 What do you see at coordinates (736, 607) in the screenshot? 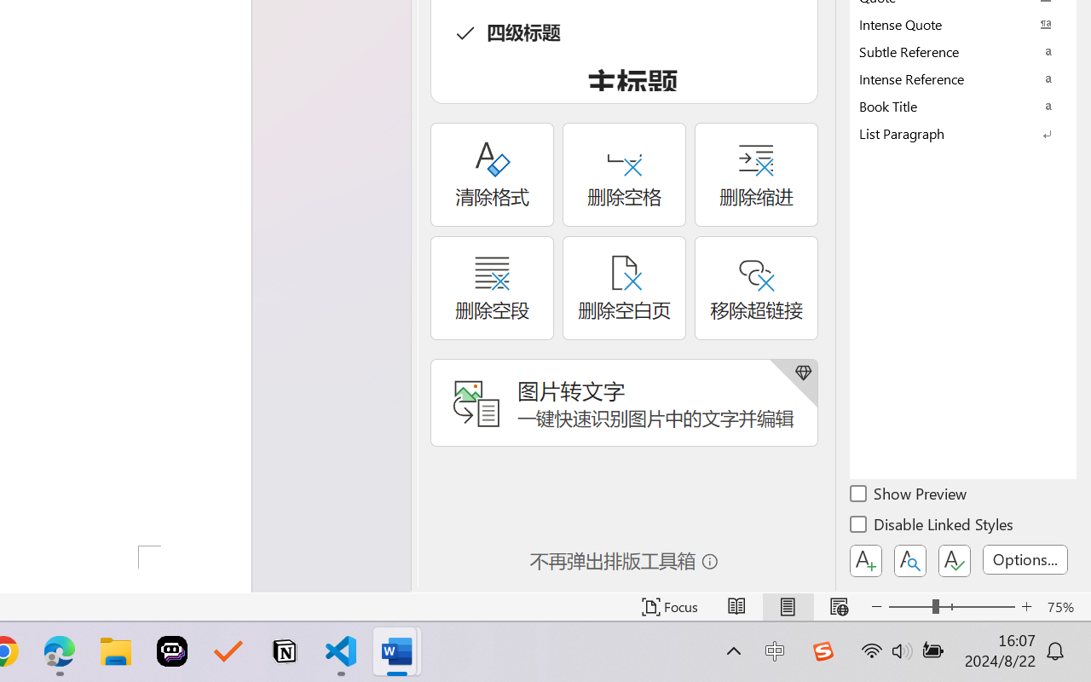
I see `Read Mode` at bounding box center [736, 607].